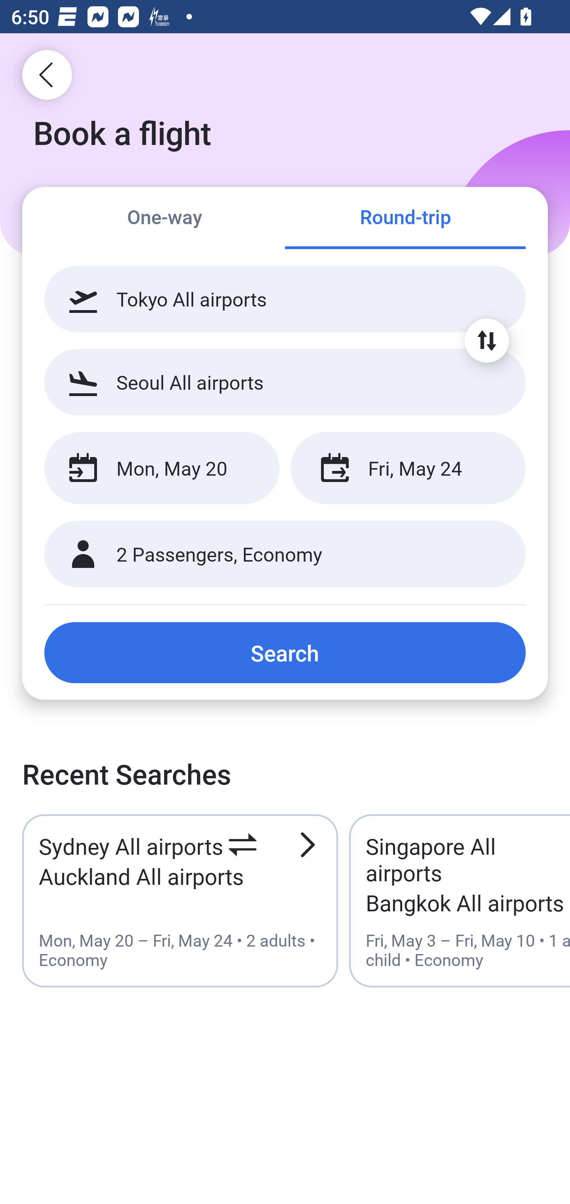  I want to click on Tokyo All airports, so click(285, 299).